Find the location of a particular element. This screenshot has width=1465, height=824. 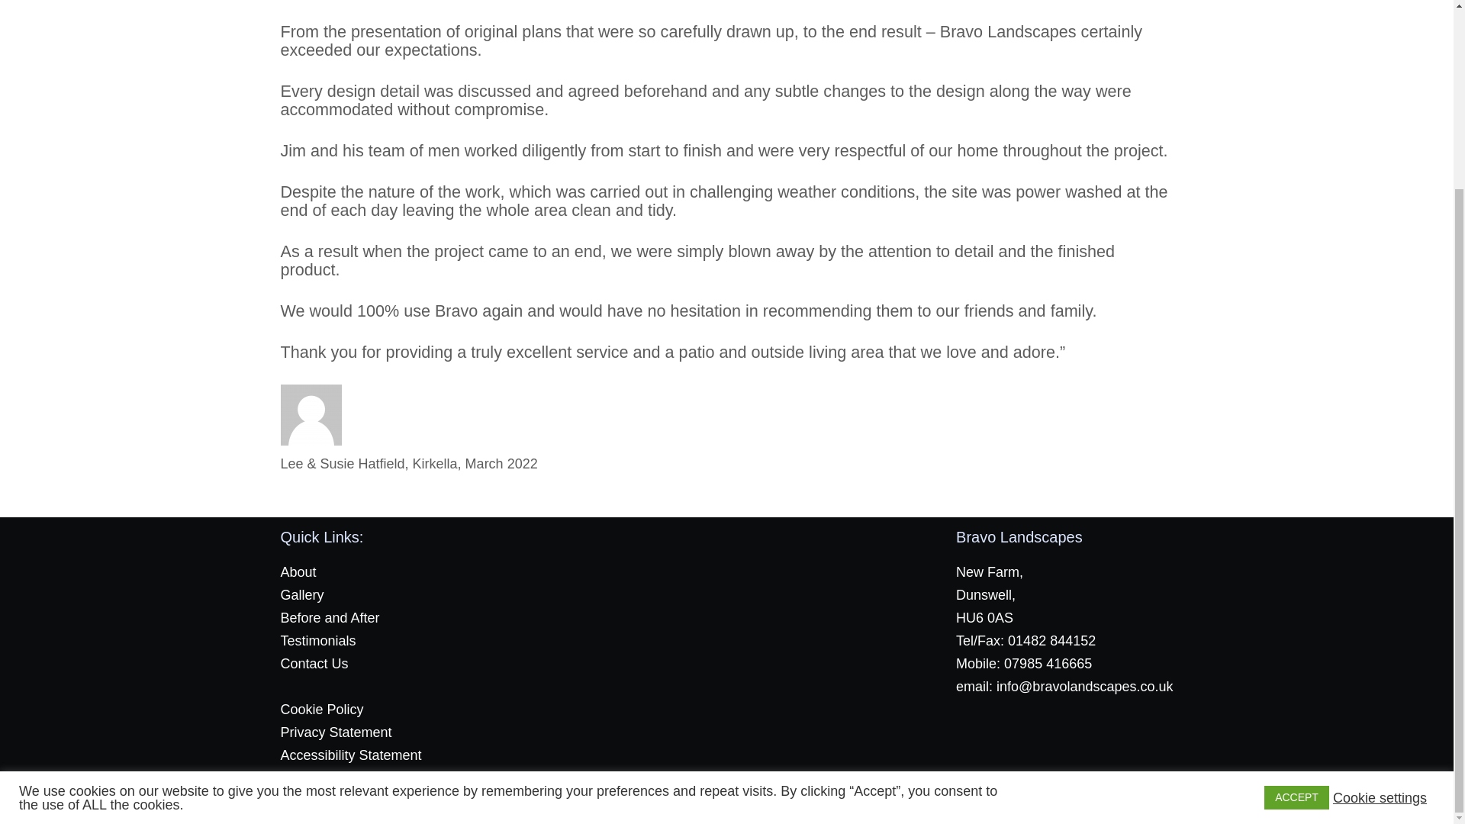

Testimonials is located at coordinates (318, 641).